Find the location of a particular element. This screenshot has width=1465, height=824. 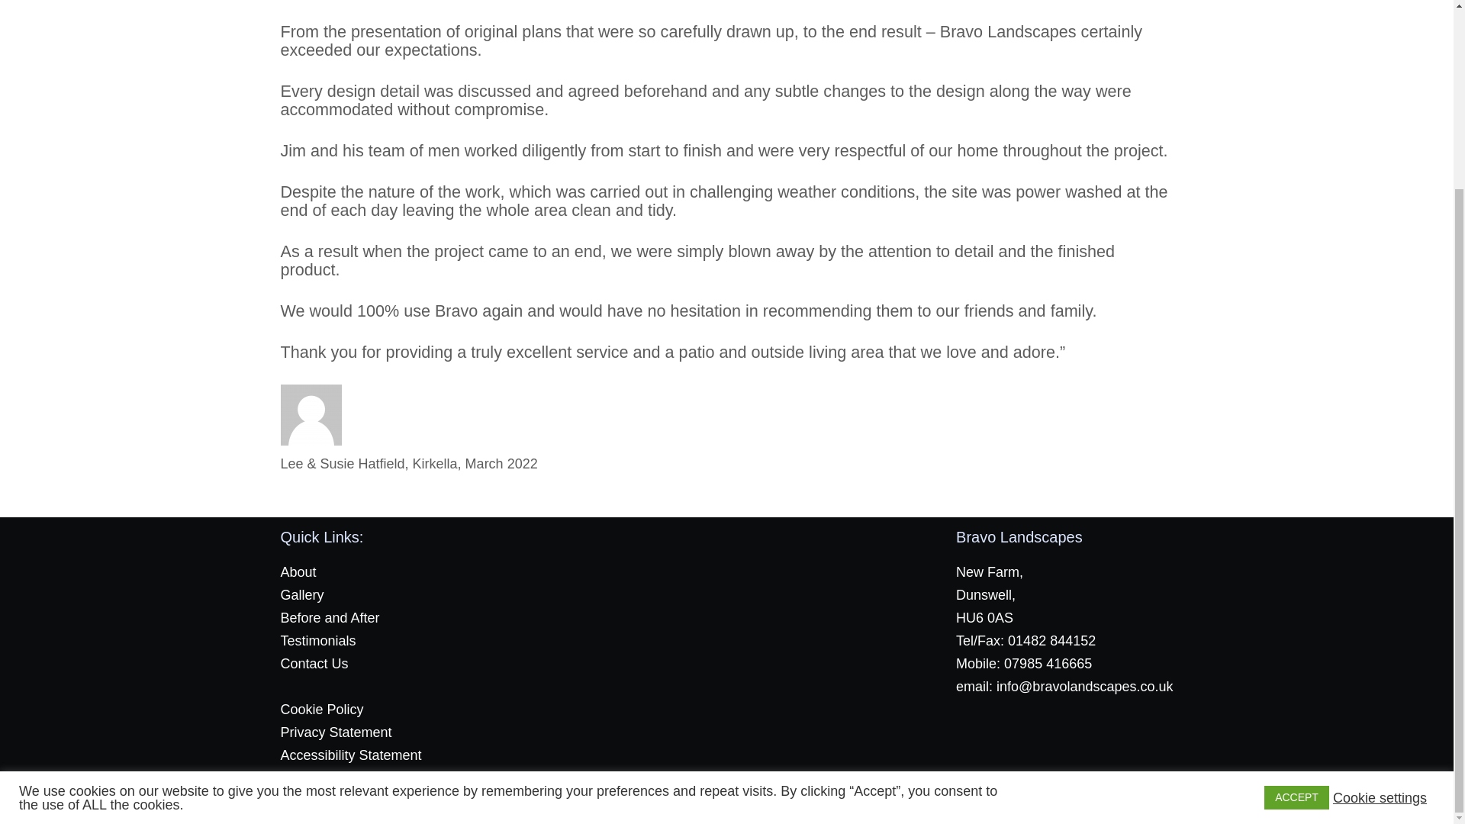

Testimonials is located at coordinates (318, 641).